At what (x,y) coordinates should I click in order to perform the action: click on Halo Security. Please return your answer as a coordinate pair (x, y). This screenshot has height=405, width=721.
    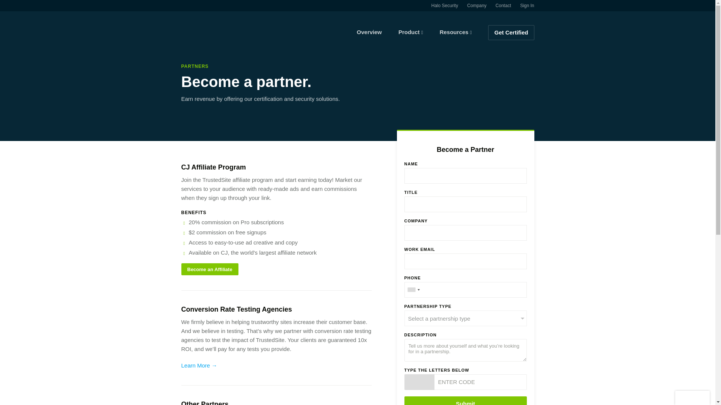
    Looking at the image, I should click on (445, 6).